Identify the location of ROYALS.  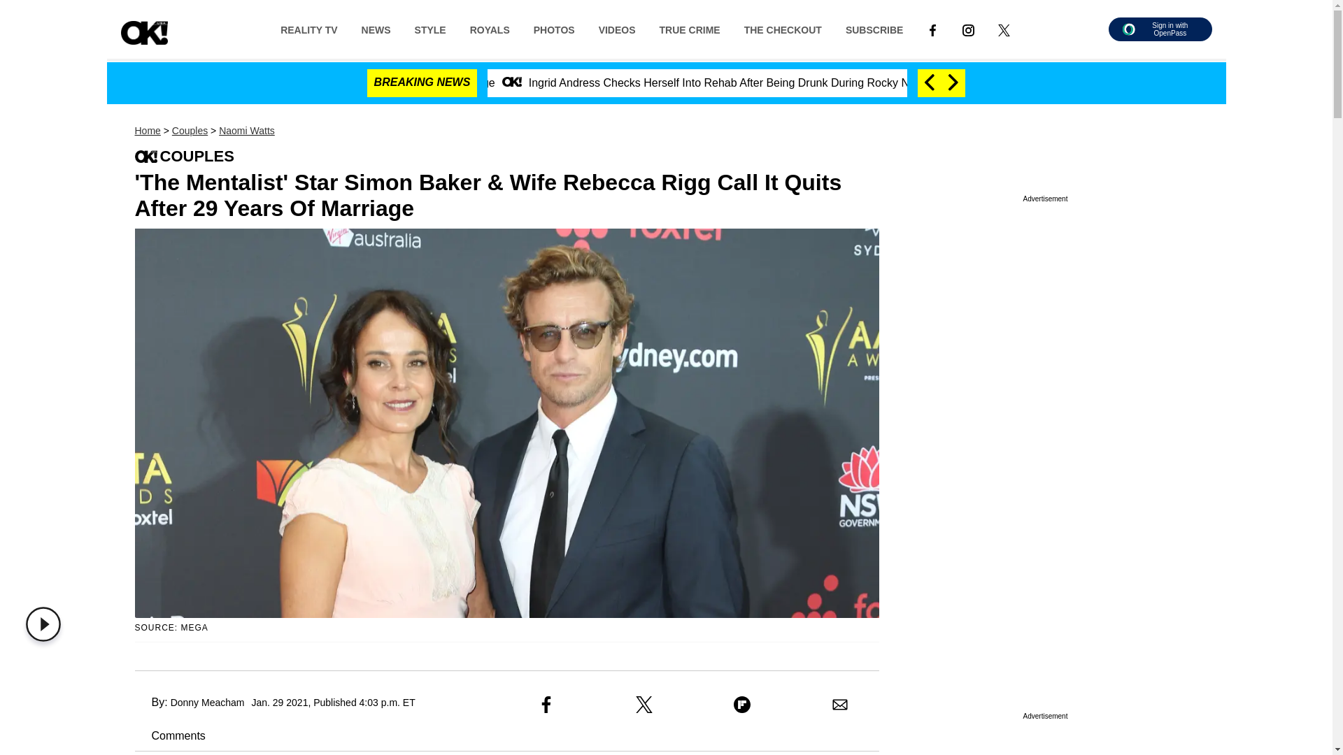
(490, 29).